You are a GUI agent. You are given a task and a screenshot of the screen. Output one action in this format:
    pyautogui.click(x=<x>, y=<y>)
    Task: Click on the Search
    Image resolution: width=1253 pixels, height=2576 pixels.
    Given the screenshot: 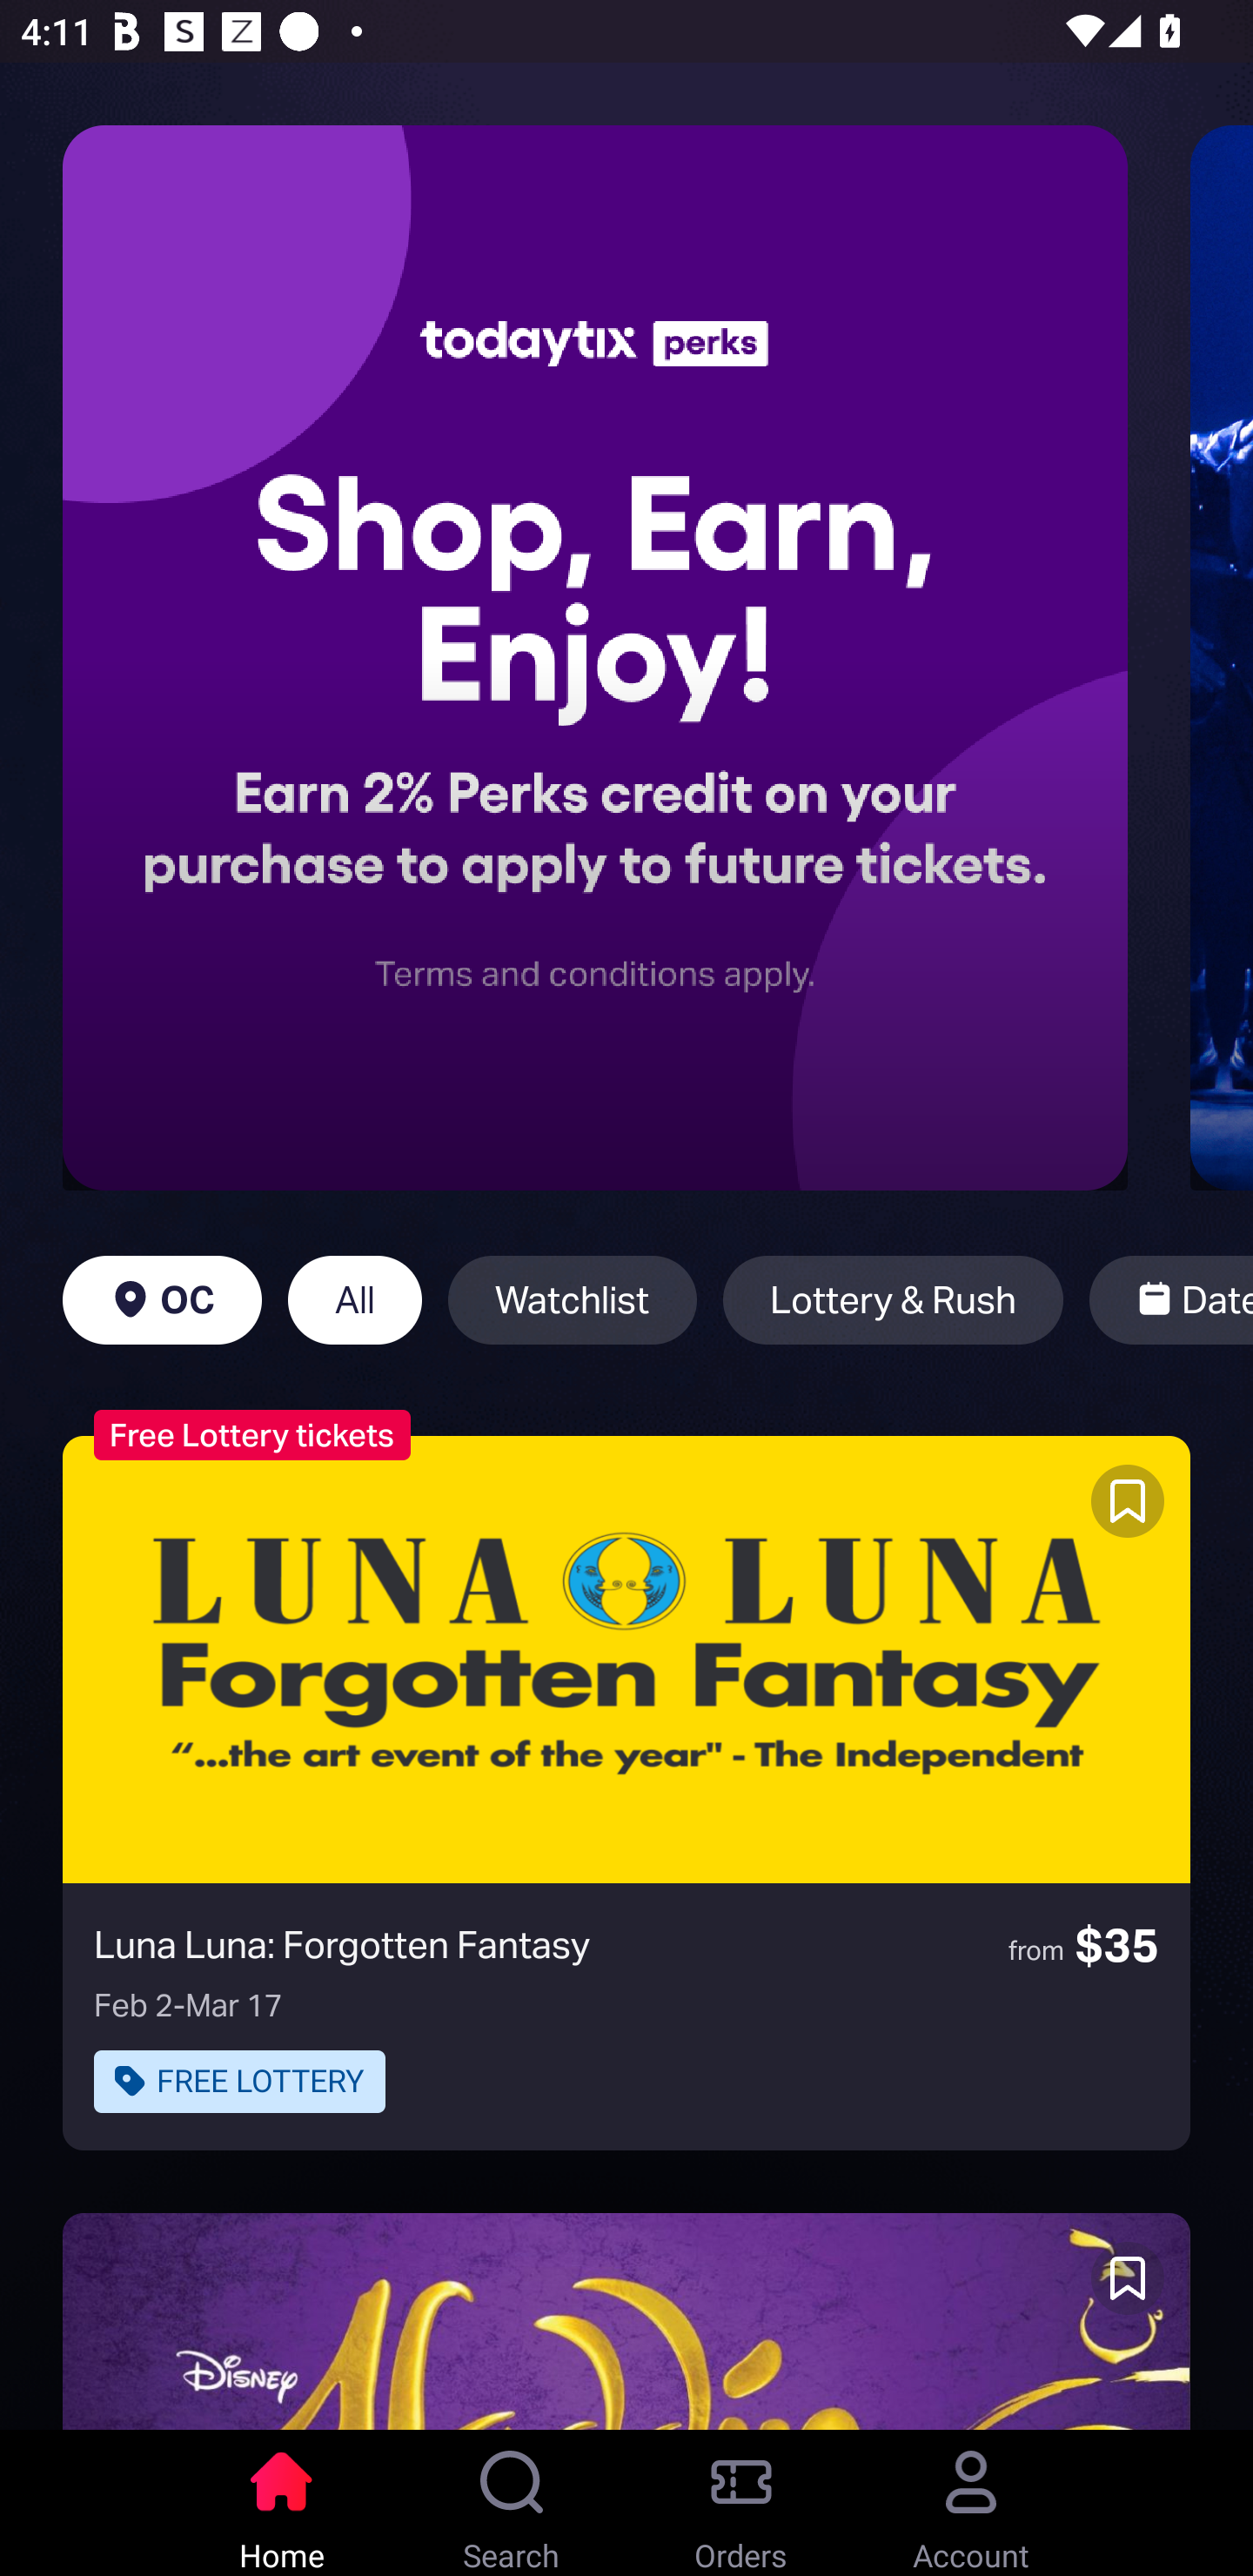 What is the action you would take?
    pyautogui.click(x=512, y=2503)
    